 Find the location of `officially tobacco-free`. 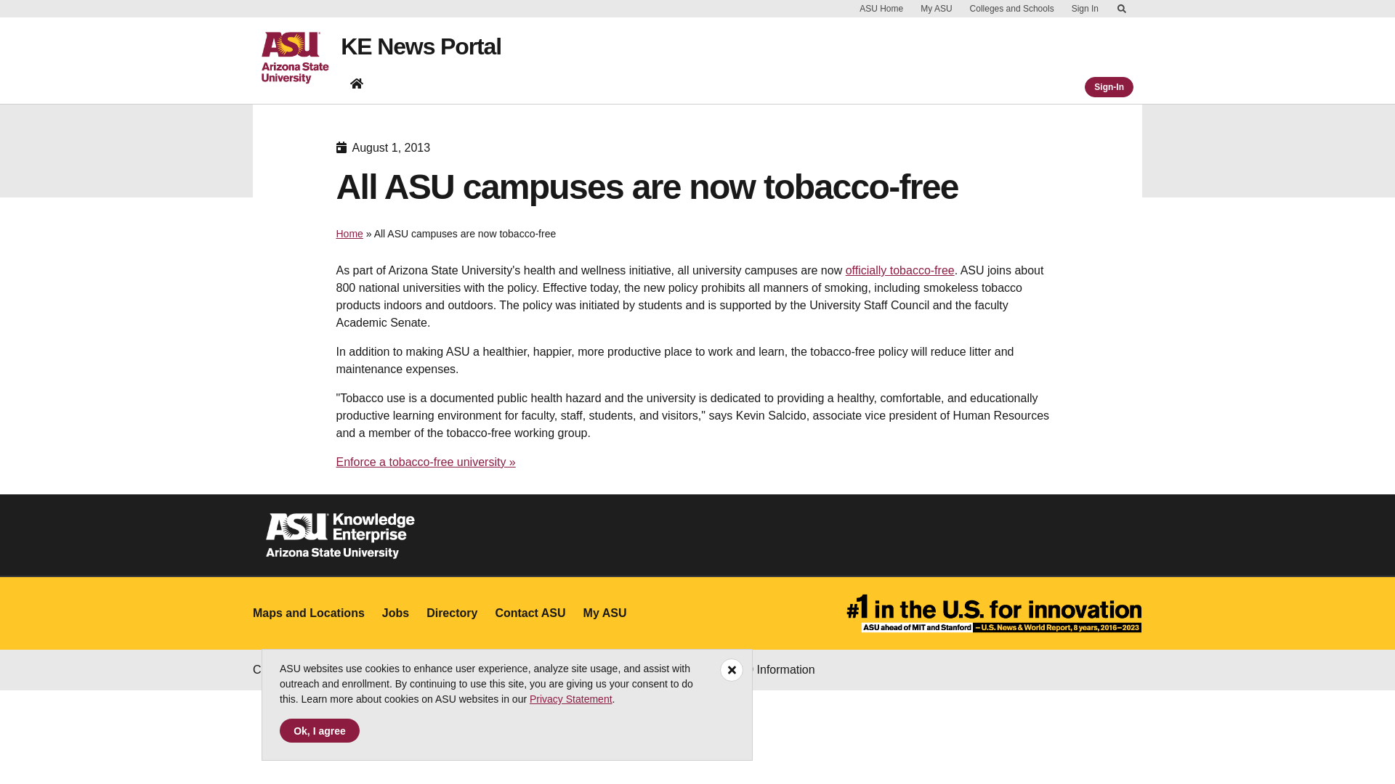

officially tobacco-free is located at coordinates (899, 270).